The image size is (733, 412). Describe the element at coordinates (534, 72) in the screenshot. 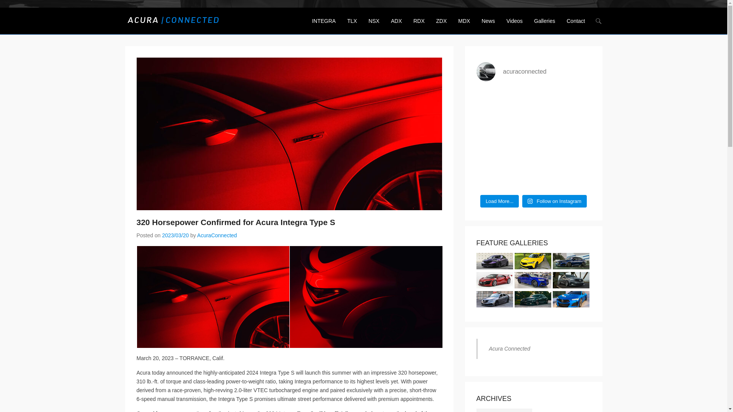

I see `acuraconnected` at that location.